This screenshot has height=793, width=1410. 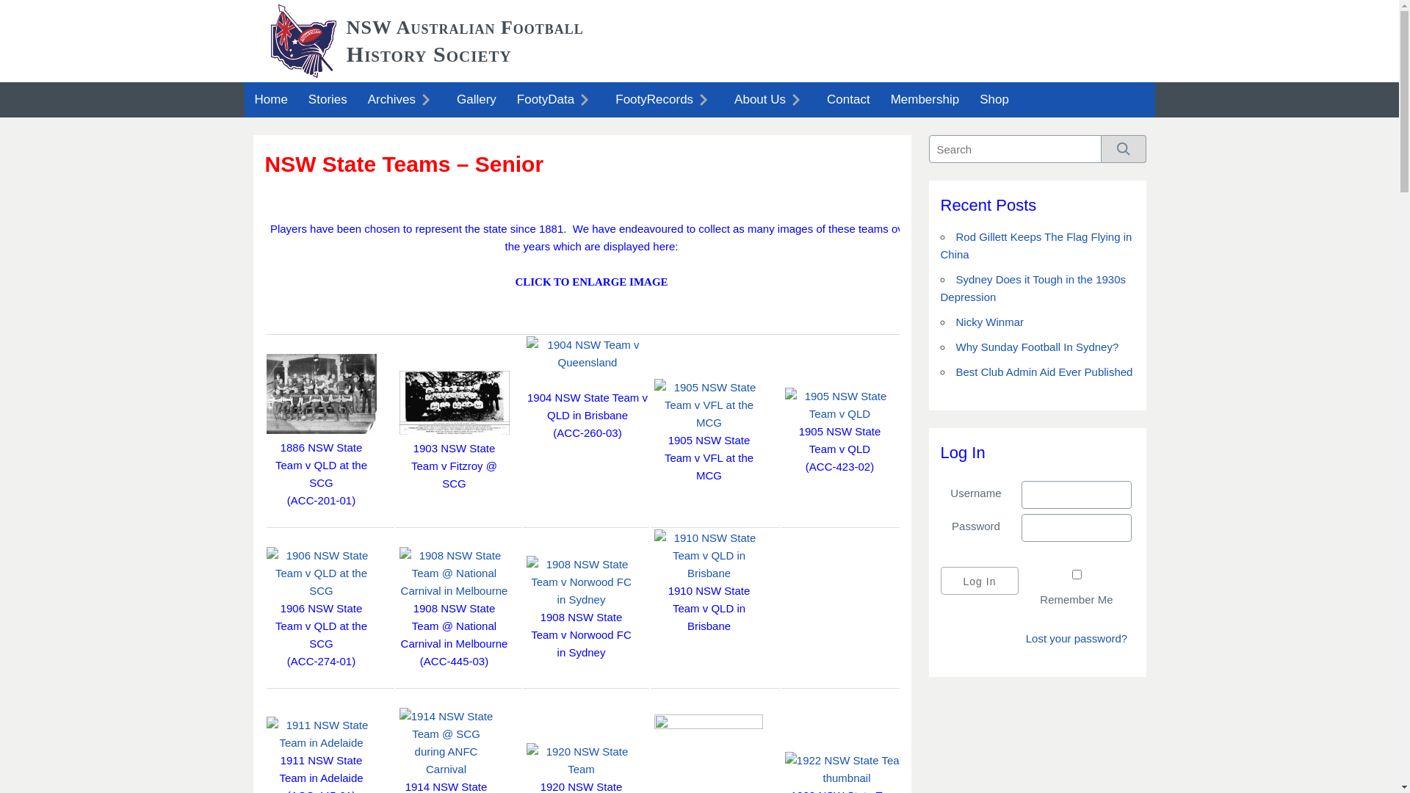 What do you see at coordinates (270, 100) in the screenshot?
I see `Home` at bounding box center [270, 100].